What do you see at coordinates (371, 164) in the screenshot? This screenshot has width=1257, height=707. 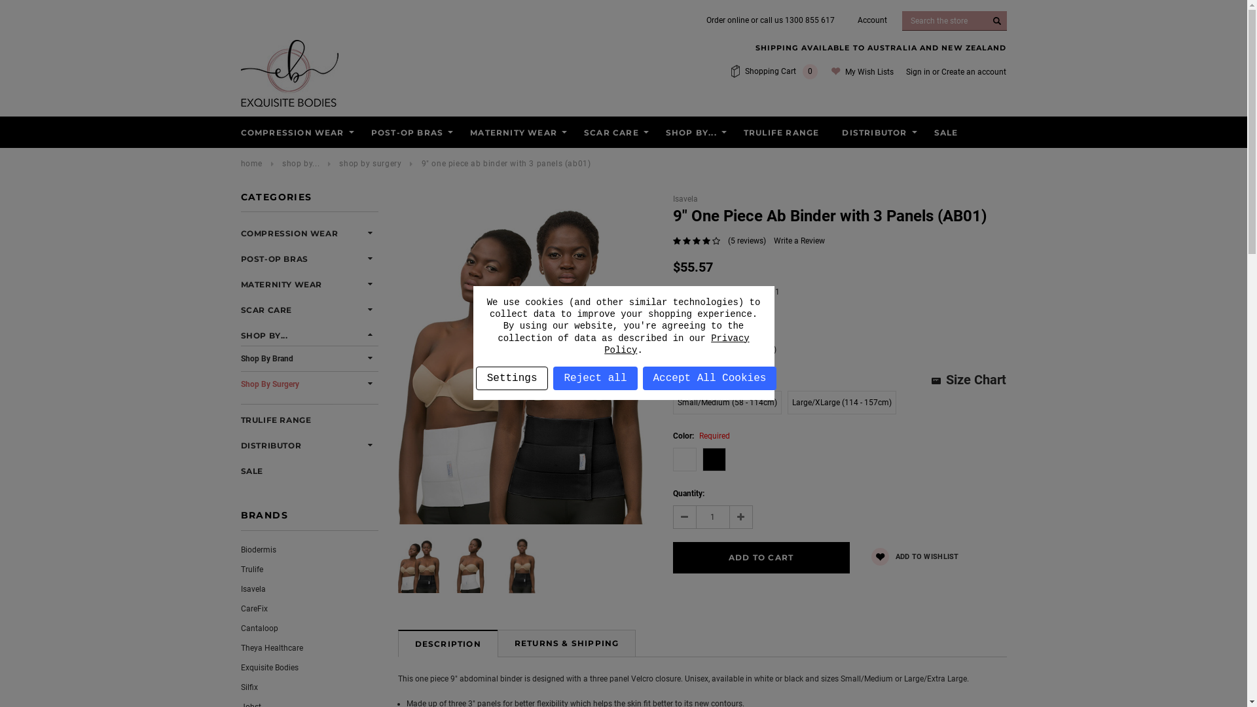 I see `shop by surgery` at bounding box center [371, 164].